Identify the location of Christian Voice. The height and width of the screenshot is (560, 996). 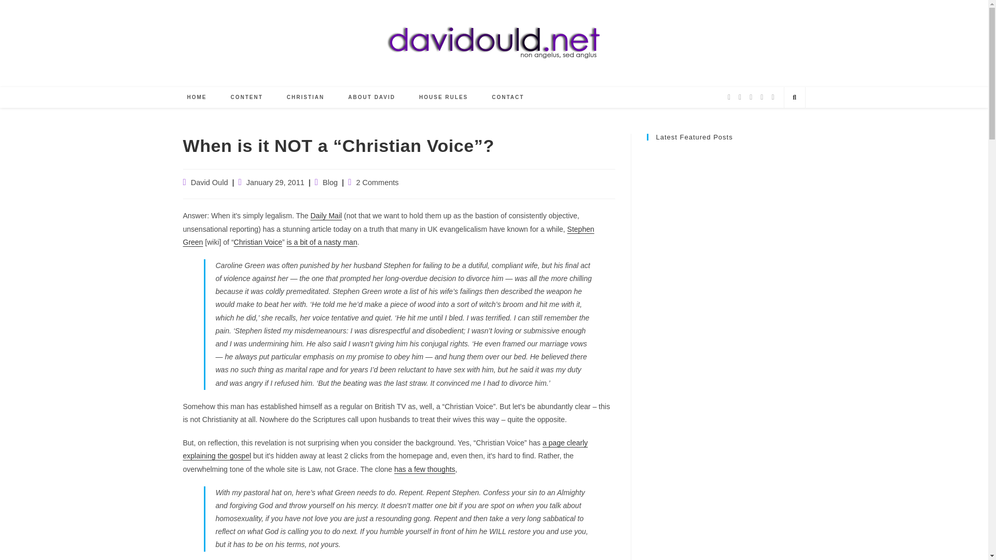
(258, 242).